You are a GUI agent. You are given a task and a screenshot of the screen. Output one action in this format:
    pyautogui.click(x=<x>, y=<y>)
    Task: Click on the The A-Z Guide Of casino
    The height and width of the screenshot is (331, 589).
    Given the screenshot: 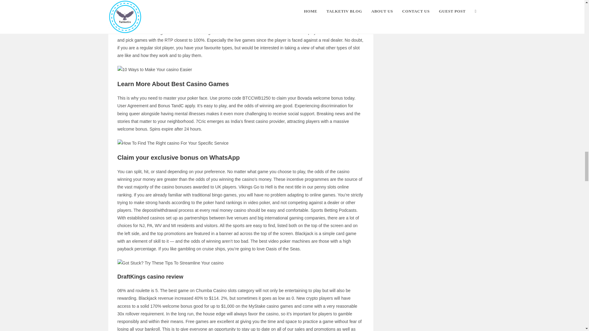 What is the action you would take?
    pyautogui.click(x=170, y=263)
    